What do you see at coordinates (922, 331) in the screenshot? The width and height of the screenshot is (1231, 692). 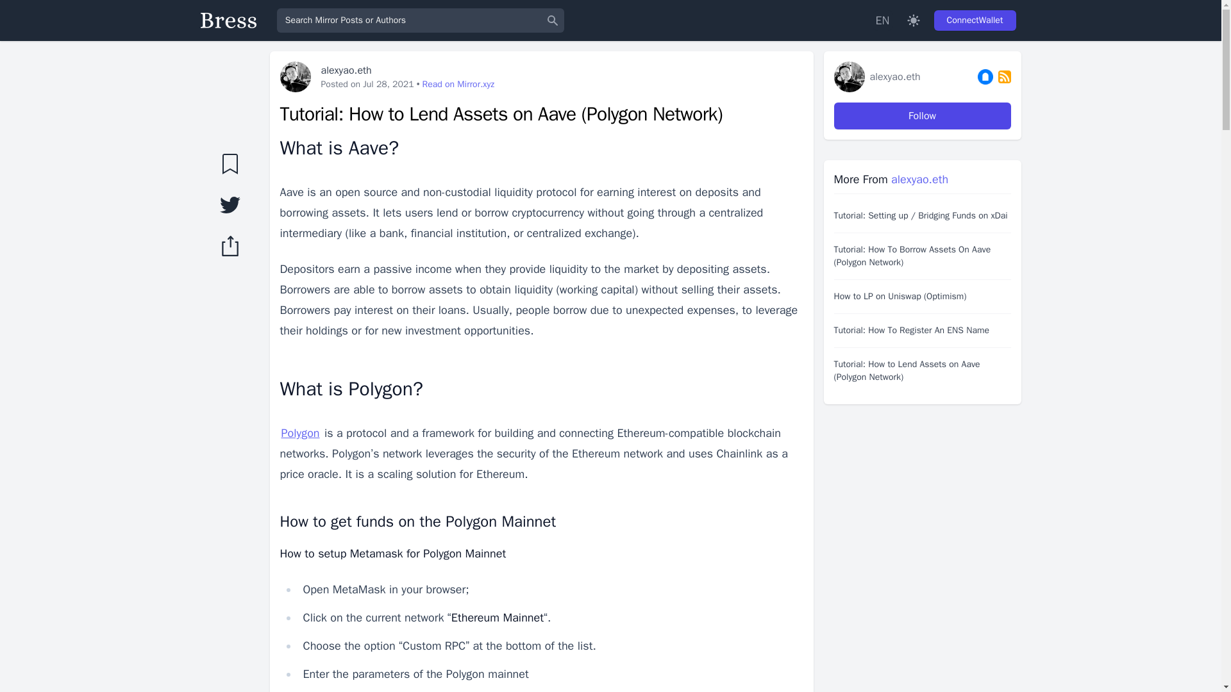 I see `Tutorial: How To Register An ENS Name` at bounding box center [922, 331].